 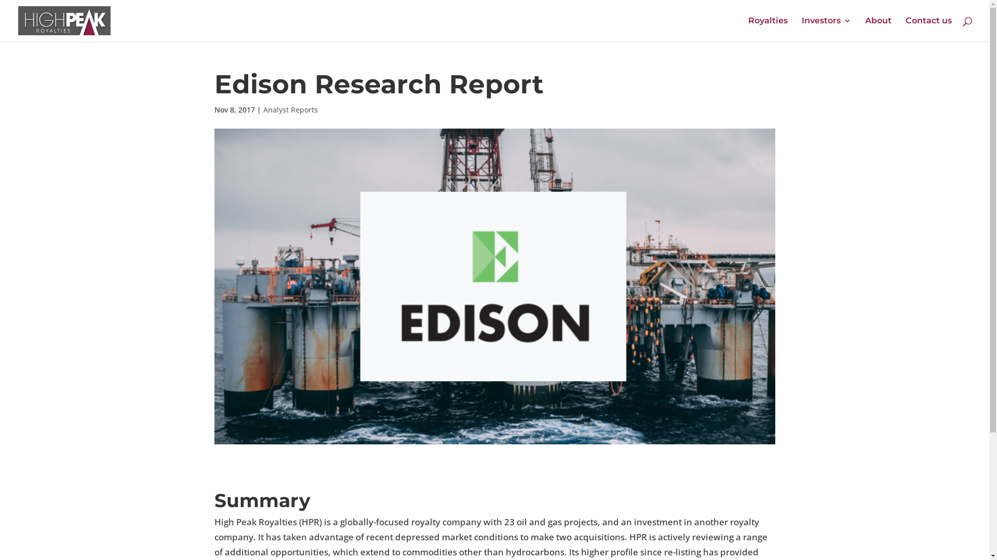 I want to click on Contact us, so click(x=928, y=29).